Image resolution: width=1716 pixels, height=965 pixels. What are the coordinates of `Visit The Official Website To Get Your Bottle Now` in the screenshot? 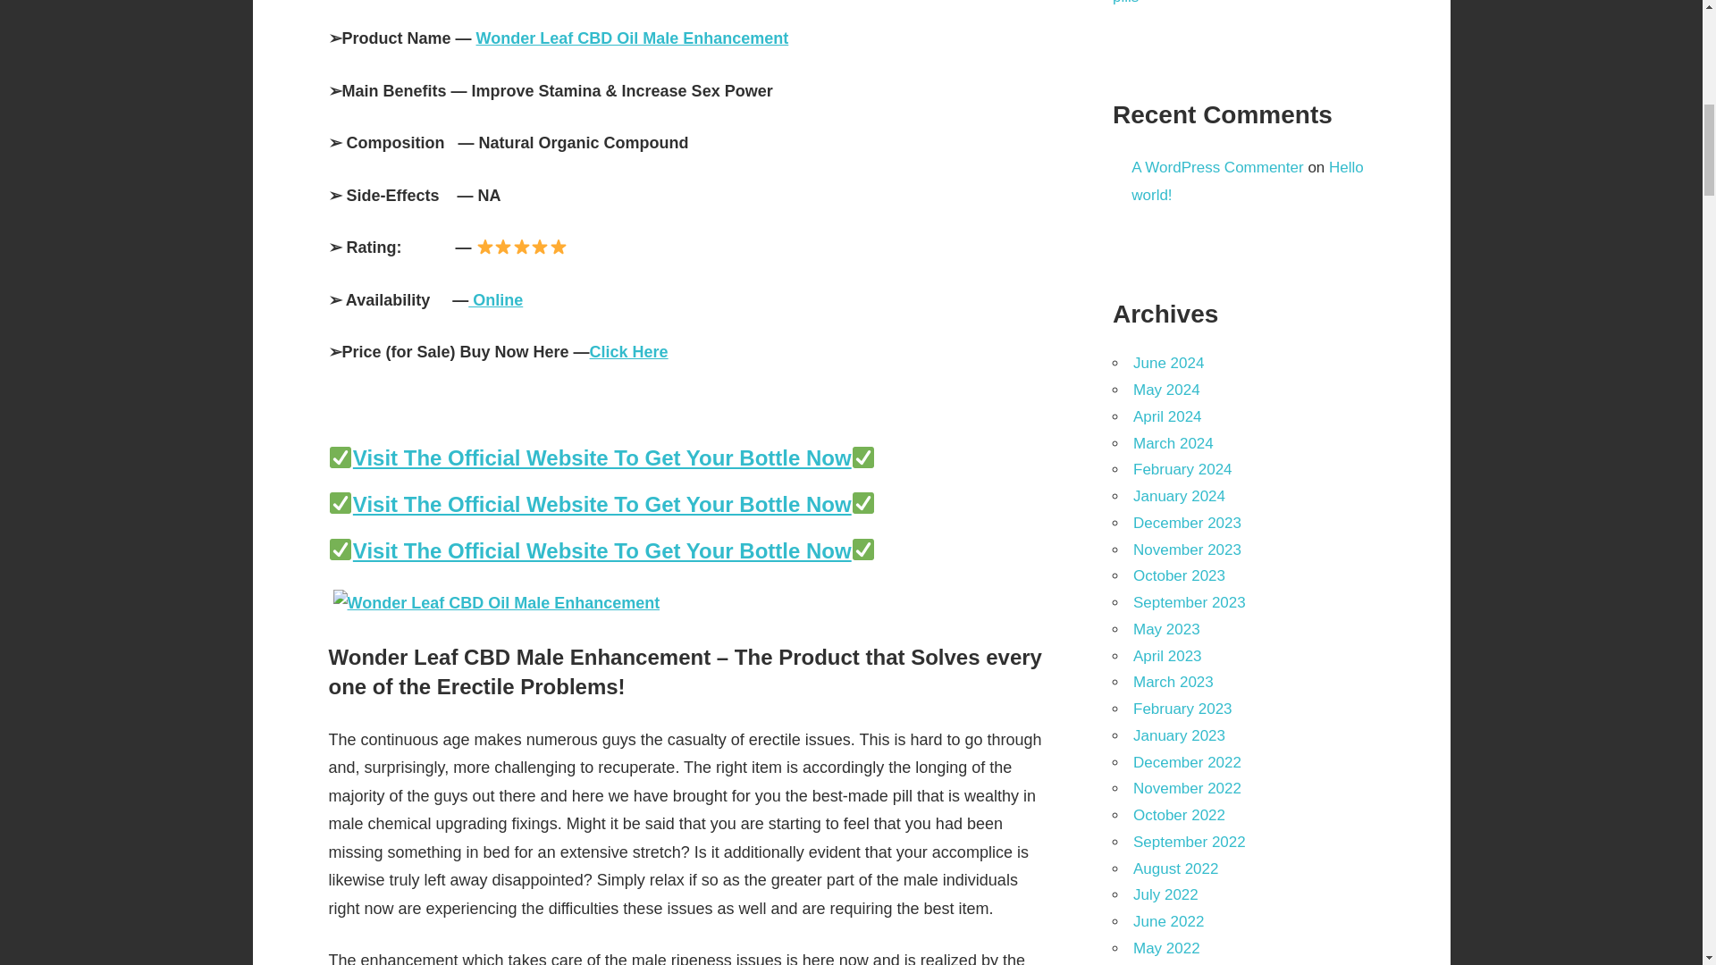 It's located at (602, 457).